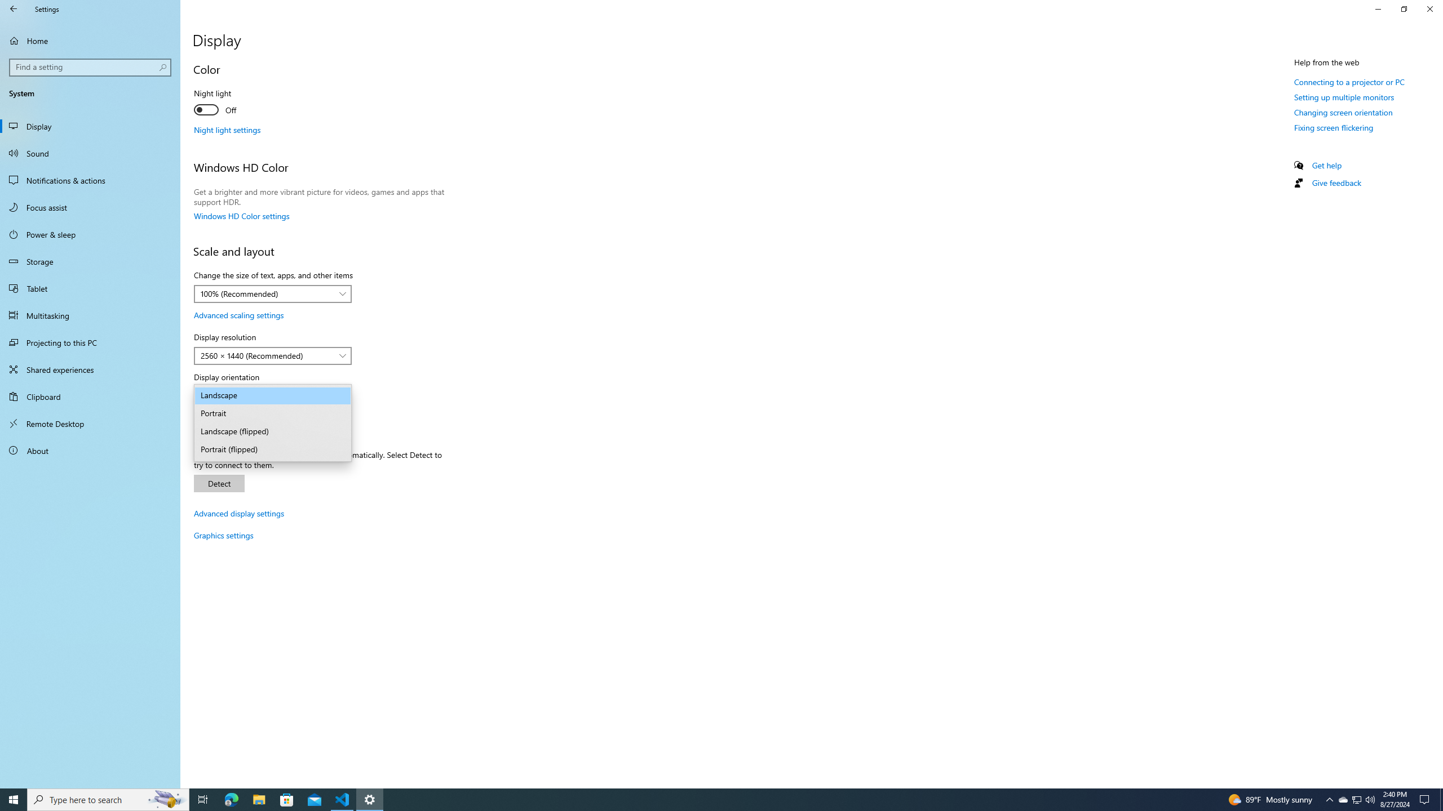 The height and width of the screenshot is (811, 1443). What do you see at coordinates (1343, 112) in the screenshot?
I see `Show desktop` at bounding box center [1343, 112].